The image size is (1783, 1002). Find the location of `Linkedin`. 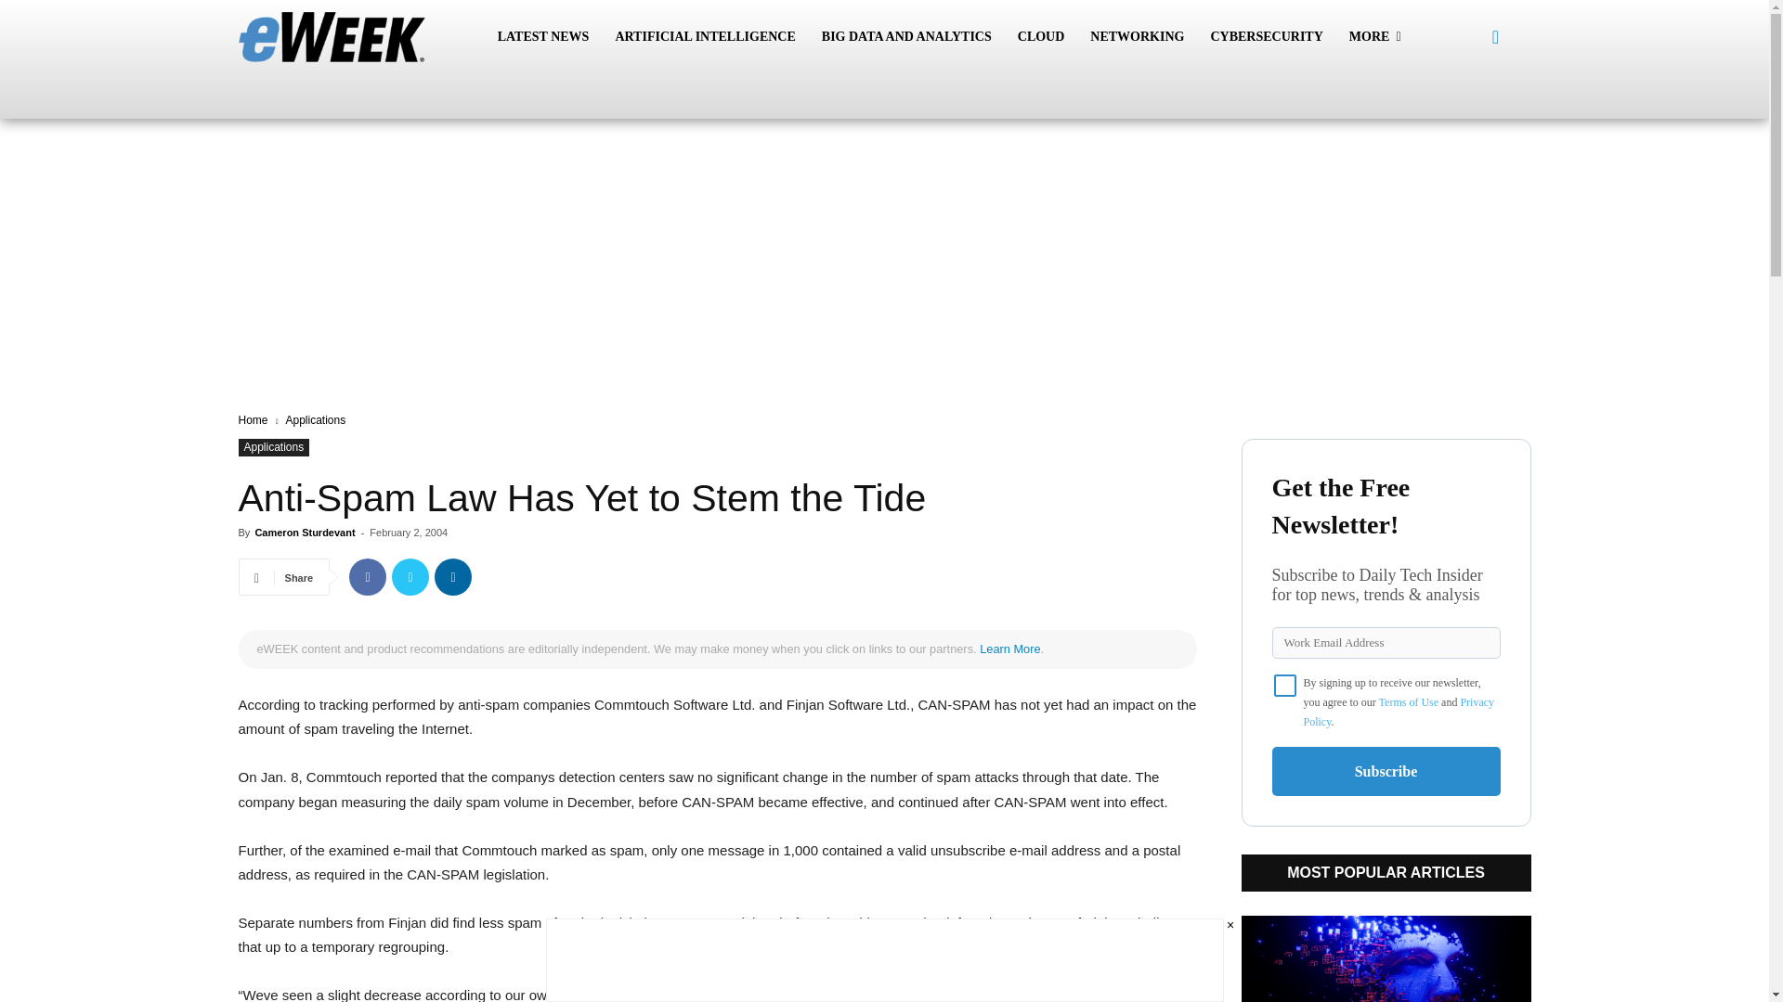

Linkedin is located at coordinates (453, 576).